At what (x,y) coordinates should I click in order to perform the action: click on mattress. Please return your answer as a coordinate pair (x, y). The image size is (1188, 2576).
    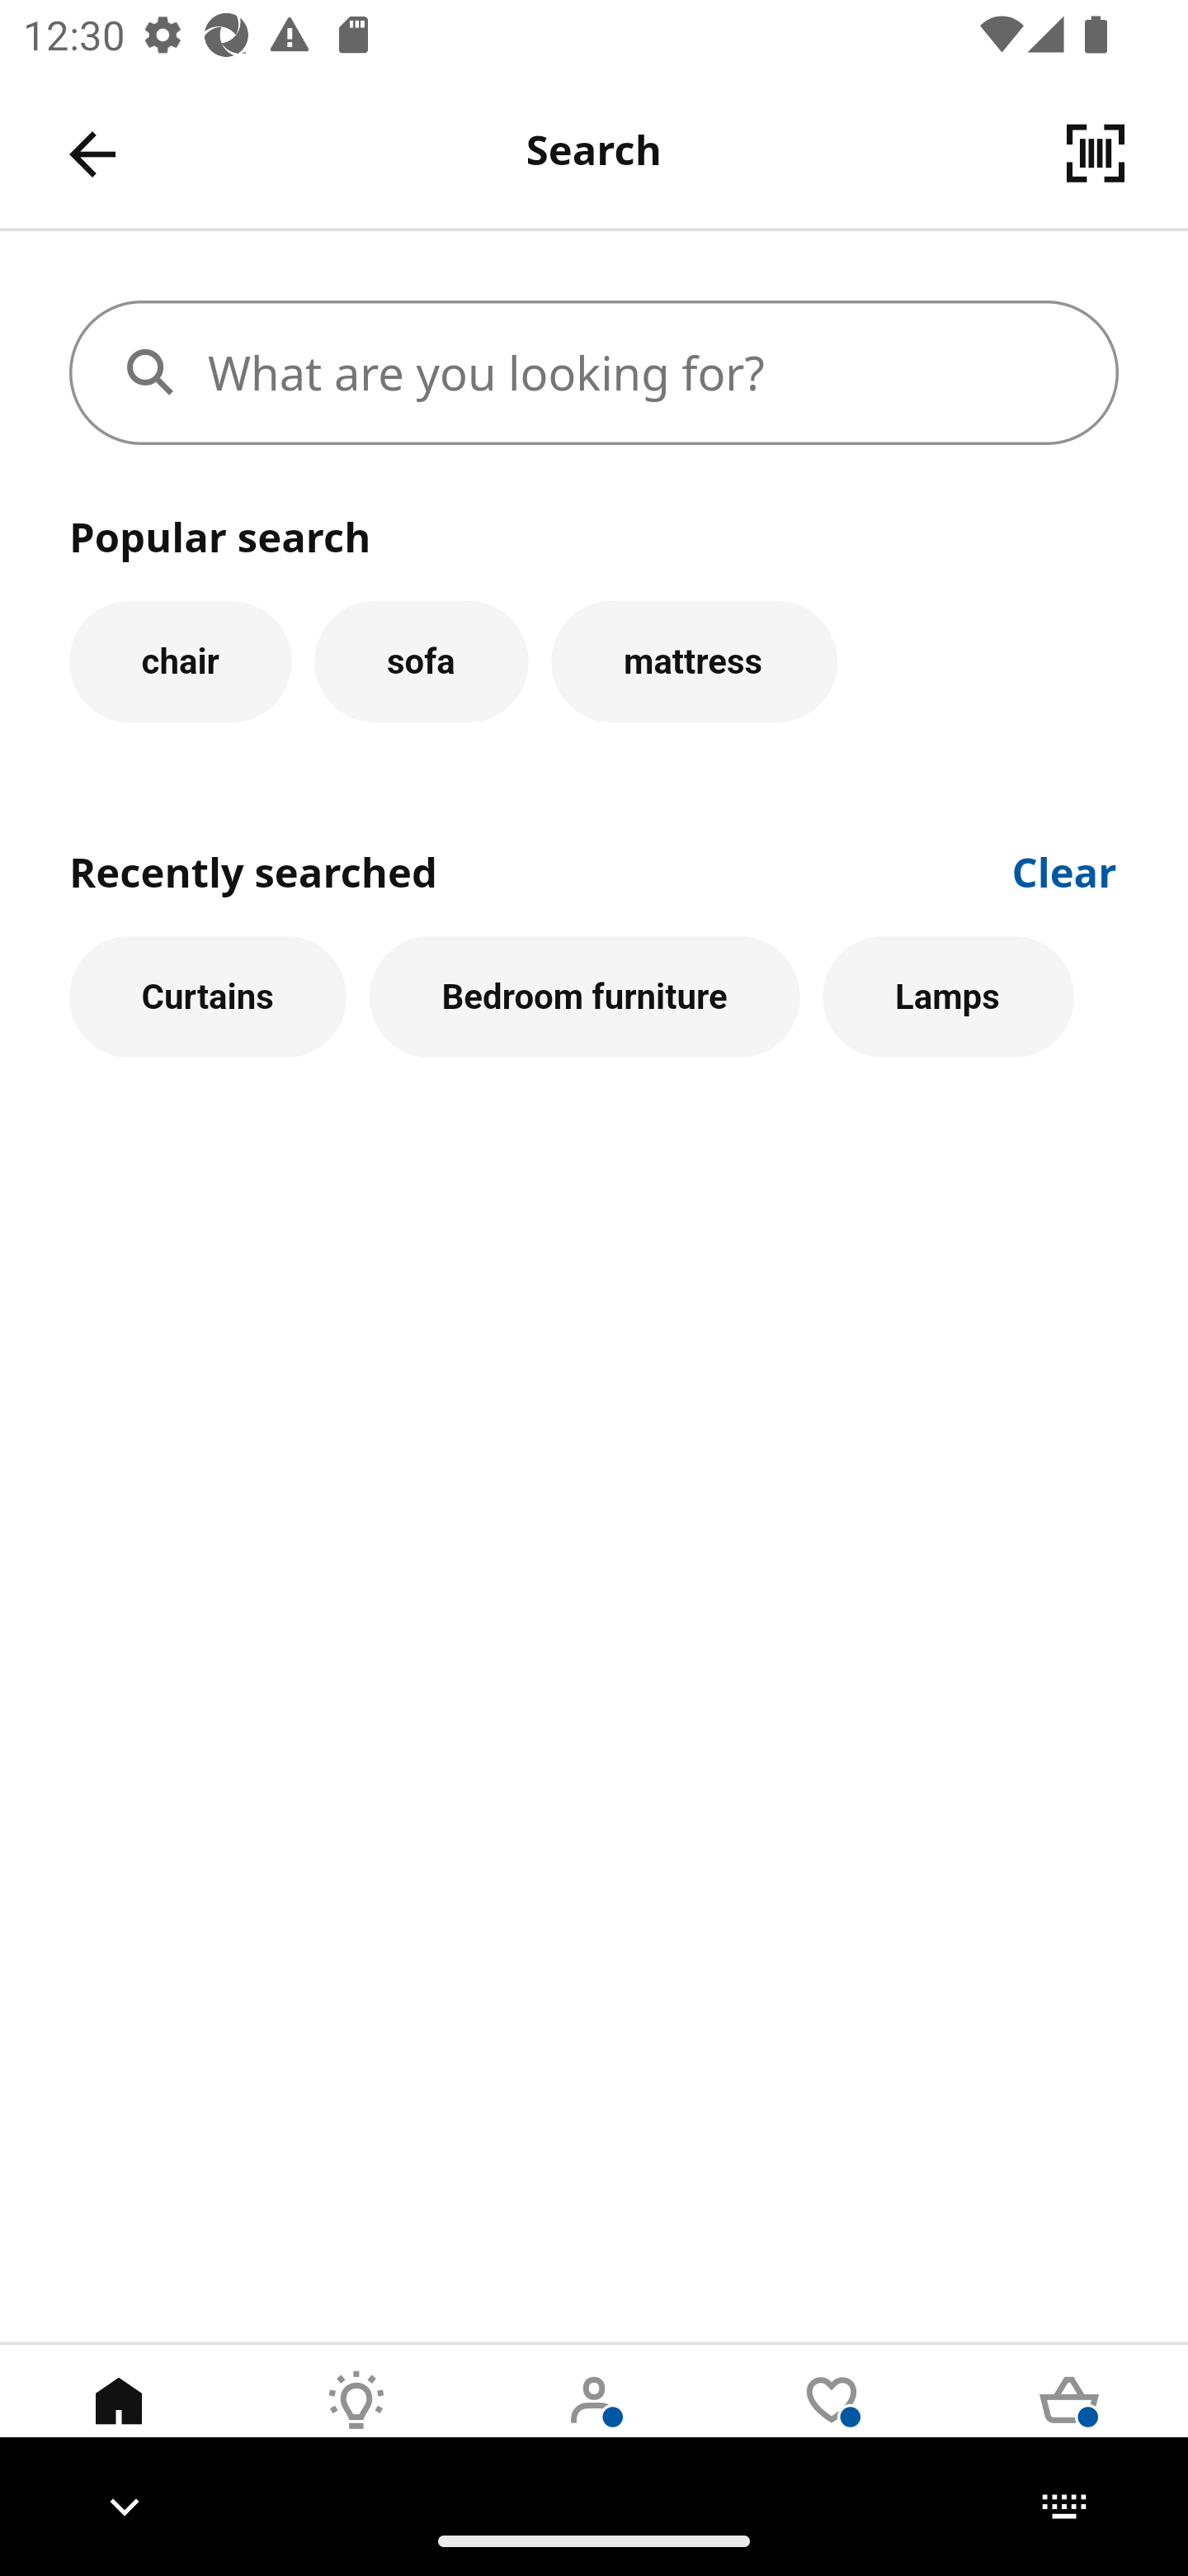
    Looking at the image, I should click on (695, 661).